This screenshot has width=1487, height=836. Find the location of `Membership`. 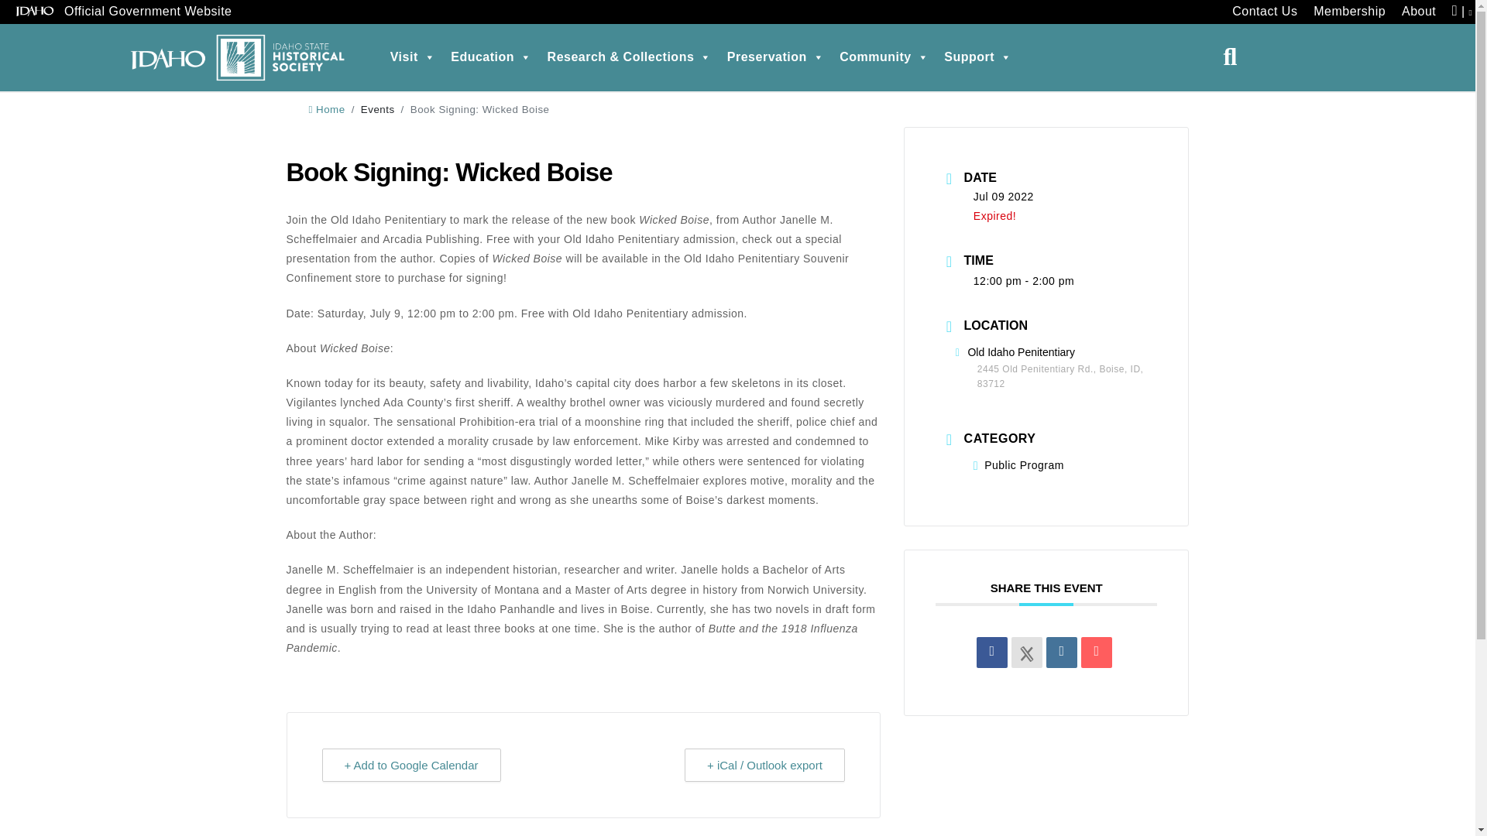

Membership is located at coordinates (1349, 12).